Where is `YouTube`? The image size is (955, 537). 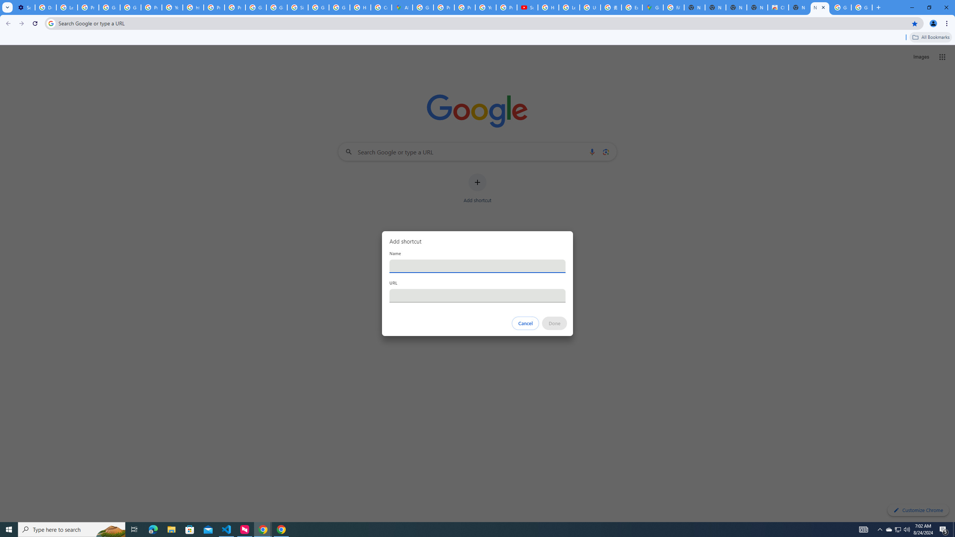 YouTube is located at coordinates (172, 7).